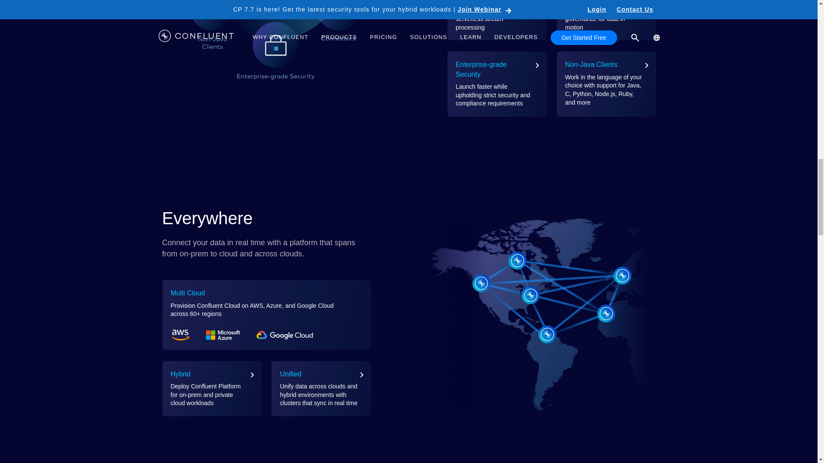 The width and height of the screenshot is (824, 463). I want to click on Azure, so click(223, 335).